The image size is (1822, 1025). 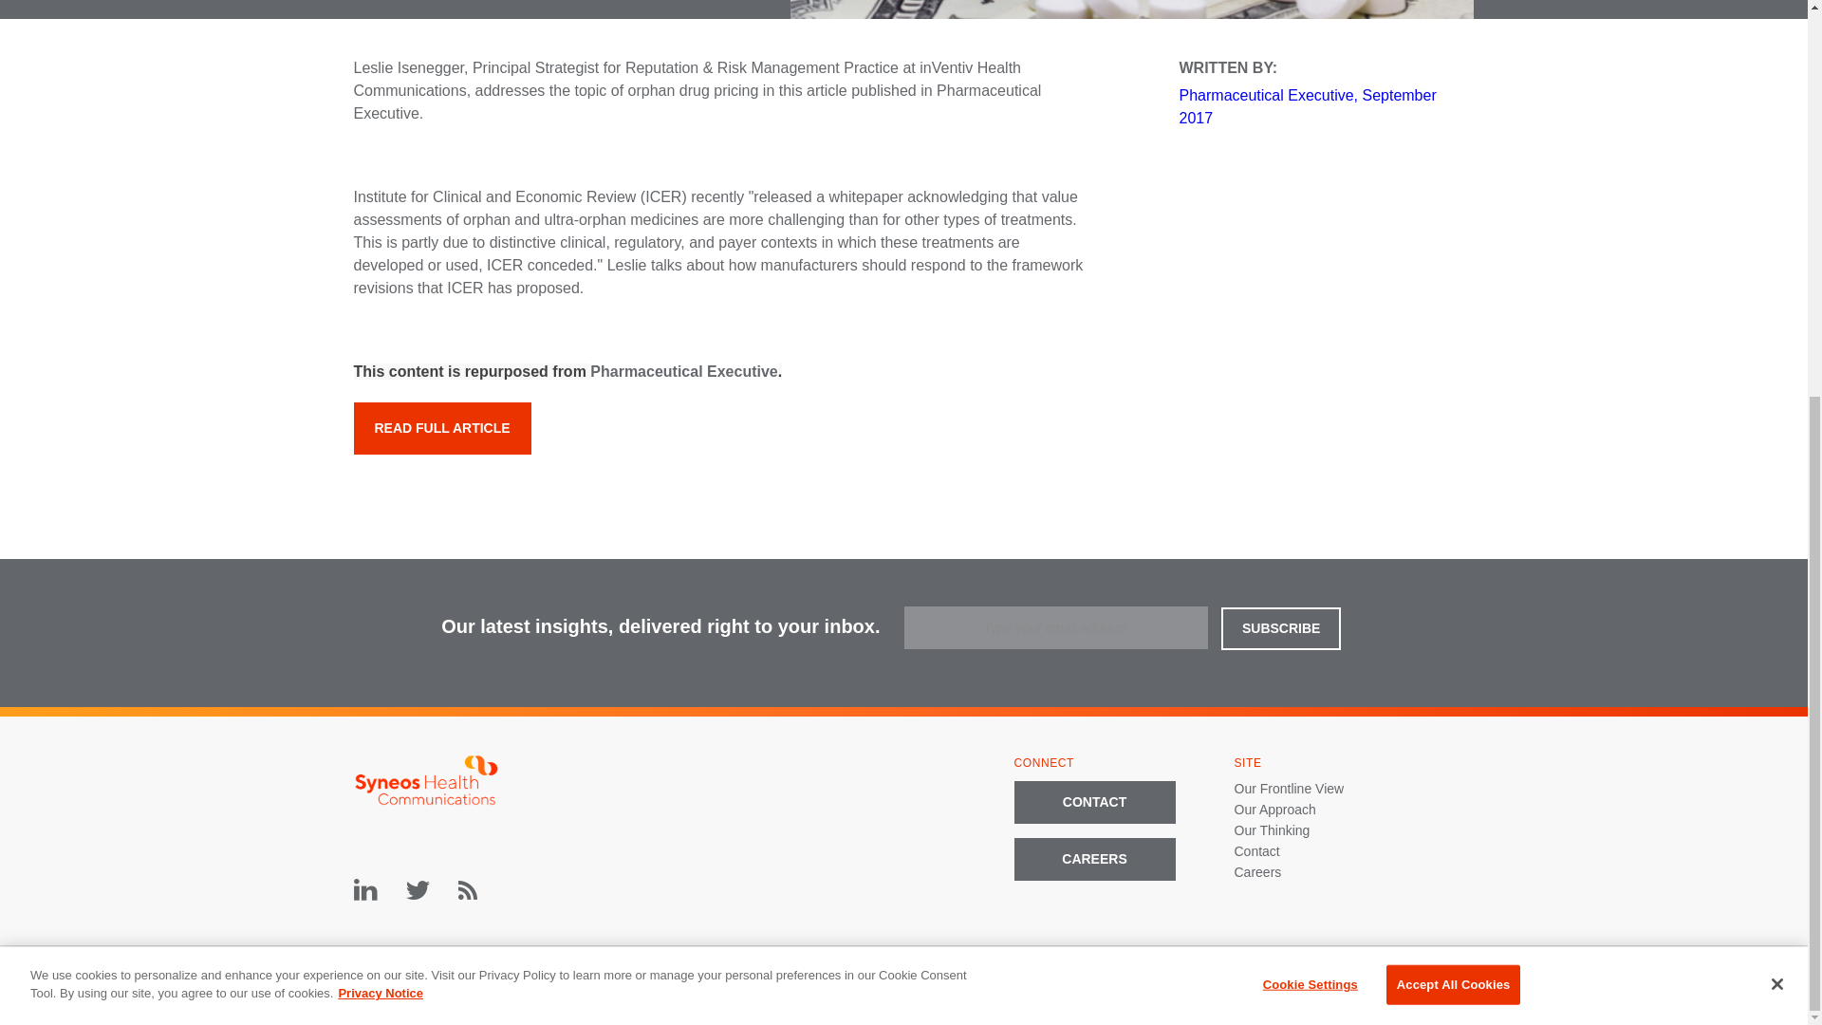 What do you see at coordinates (1289, 788) in the screenshot?
I see `Our Frontline View` at bounding box center [1289, 788].